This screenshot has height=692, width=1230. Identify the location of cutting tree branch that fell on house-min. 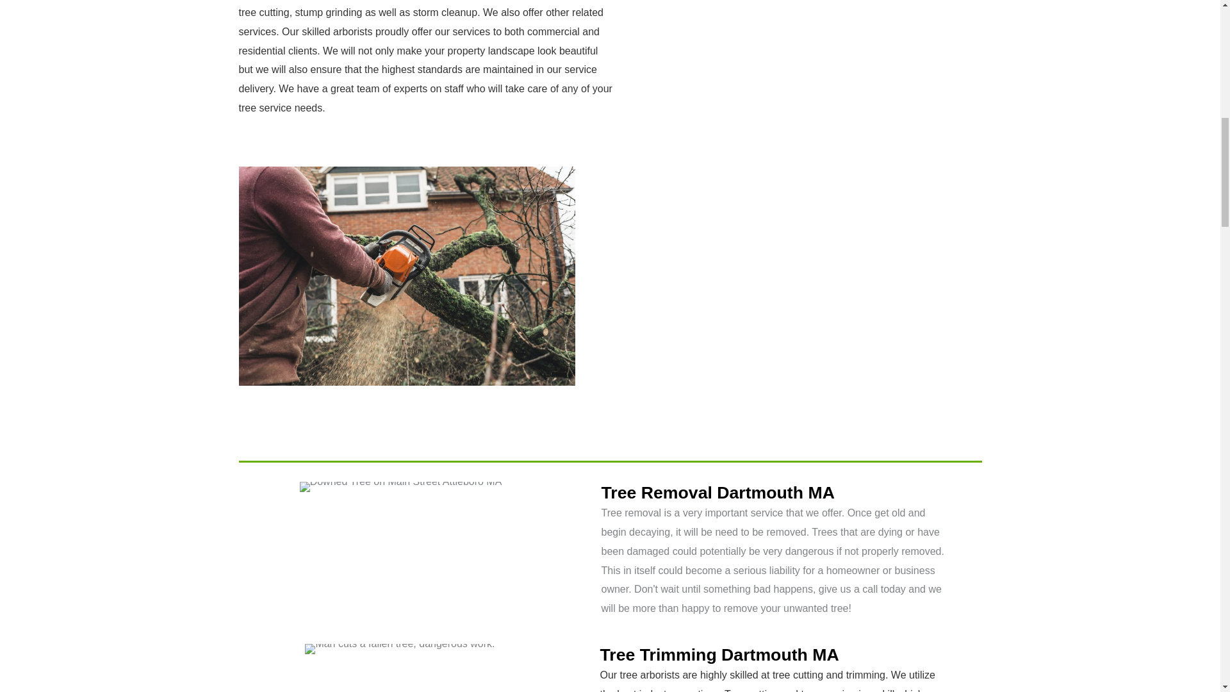
(406, 276).